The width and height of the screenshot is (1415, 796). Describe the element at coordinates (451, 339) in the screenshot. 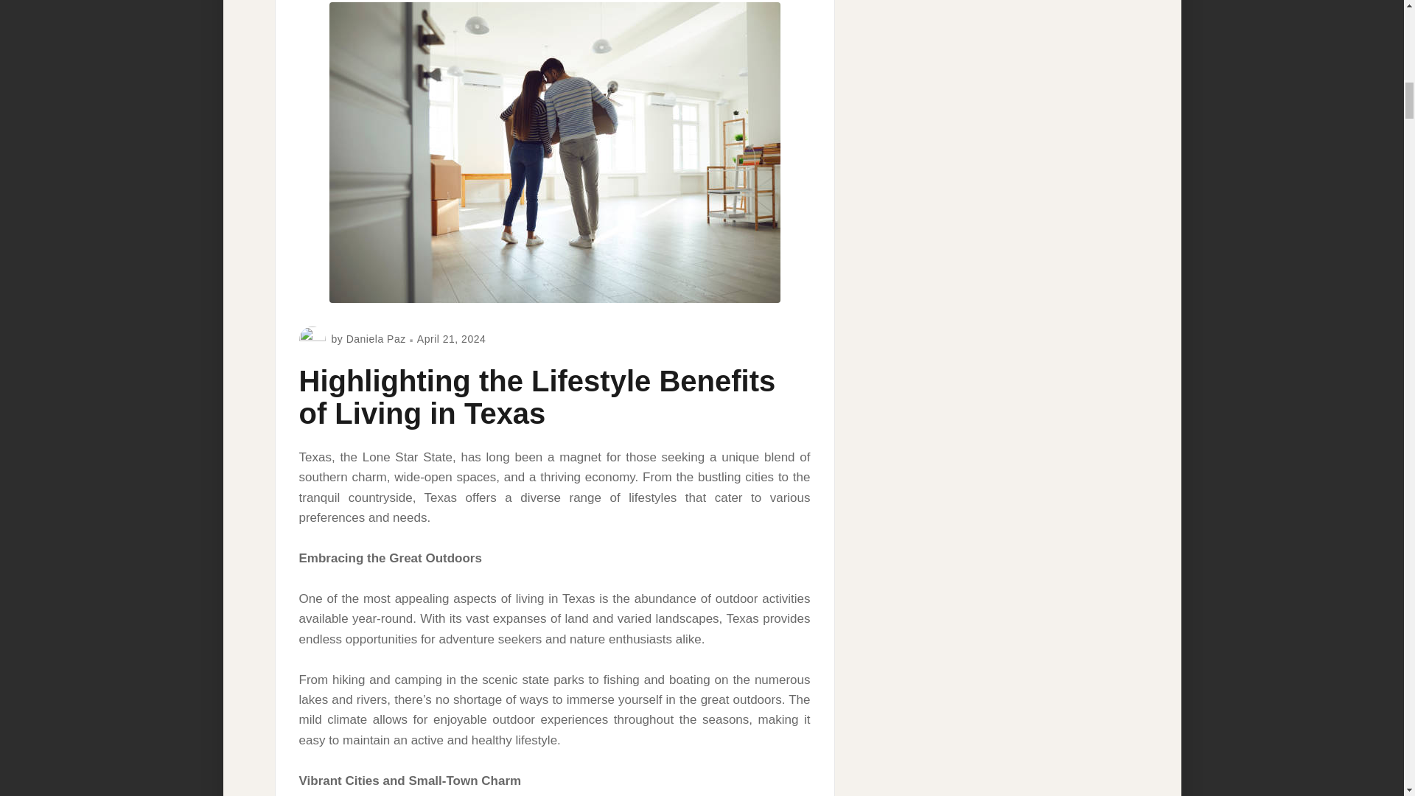

I see `April 21, 2024` at that location.